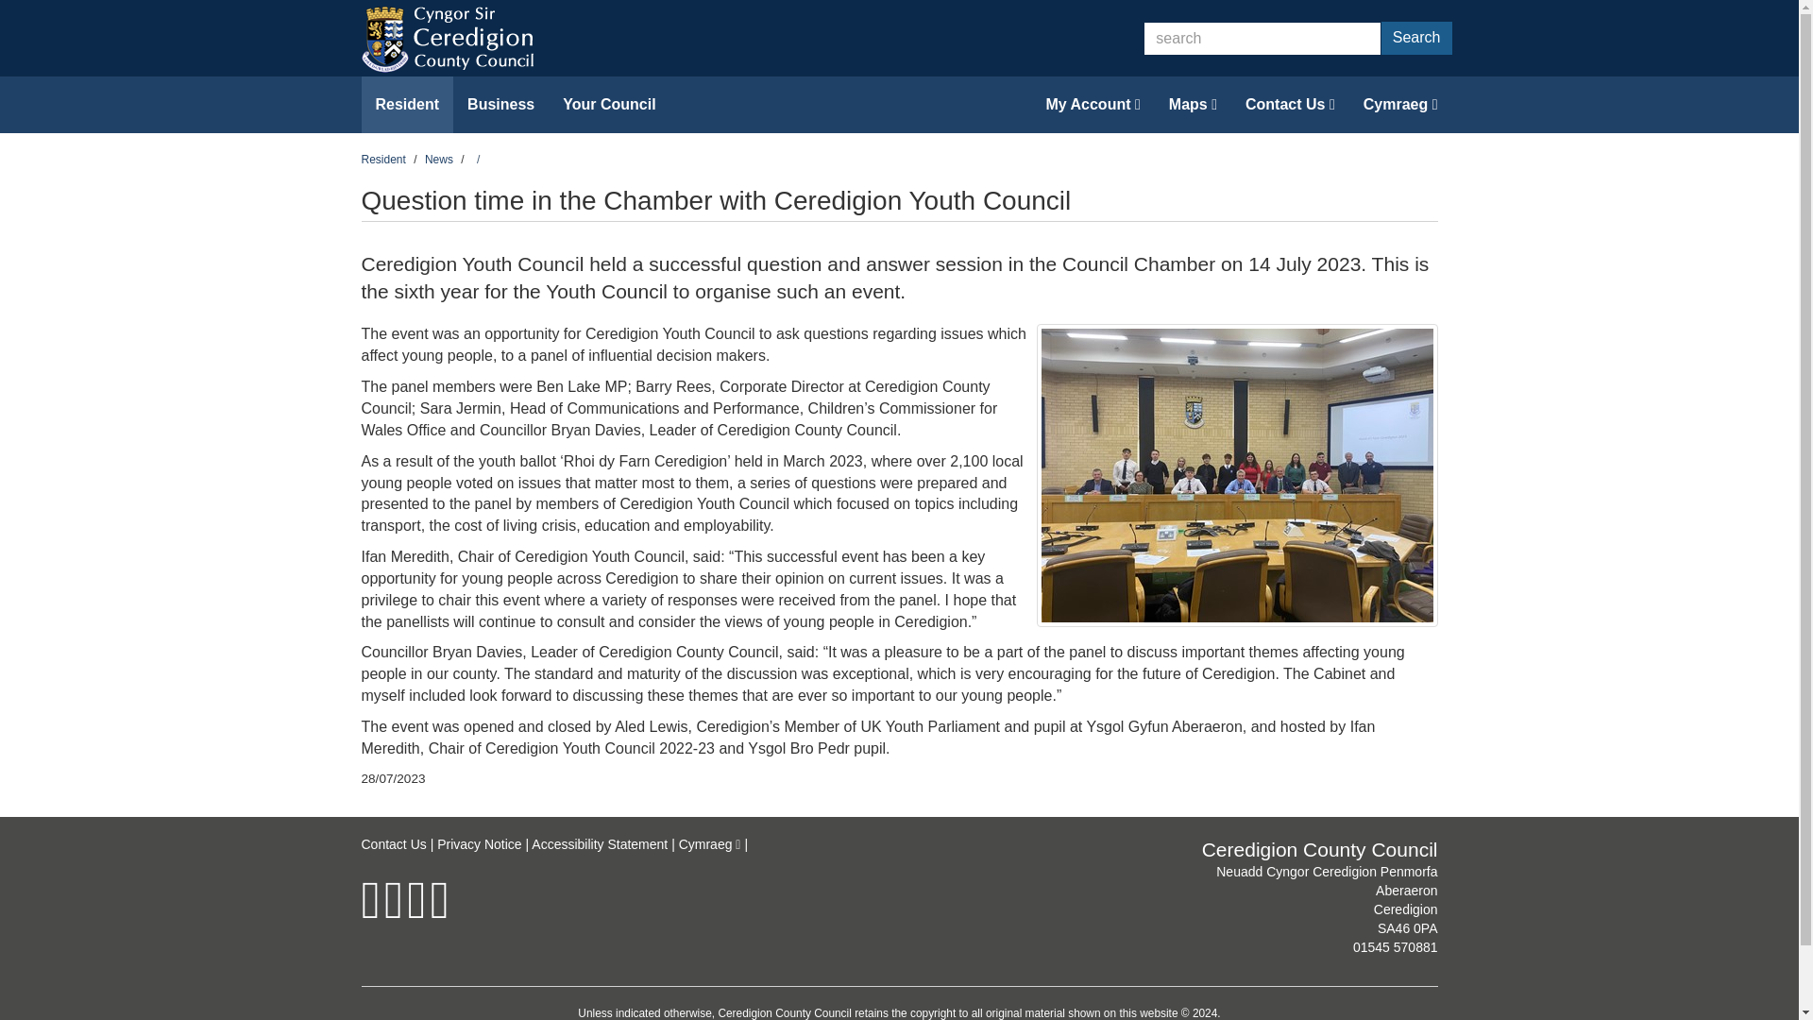 This screenshot has width=1813, height=1020. What do you see at coordinates (500, 105) in the screenshot?
I see `Business` at bounding box center [500, 105].